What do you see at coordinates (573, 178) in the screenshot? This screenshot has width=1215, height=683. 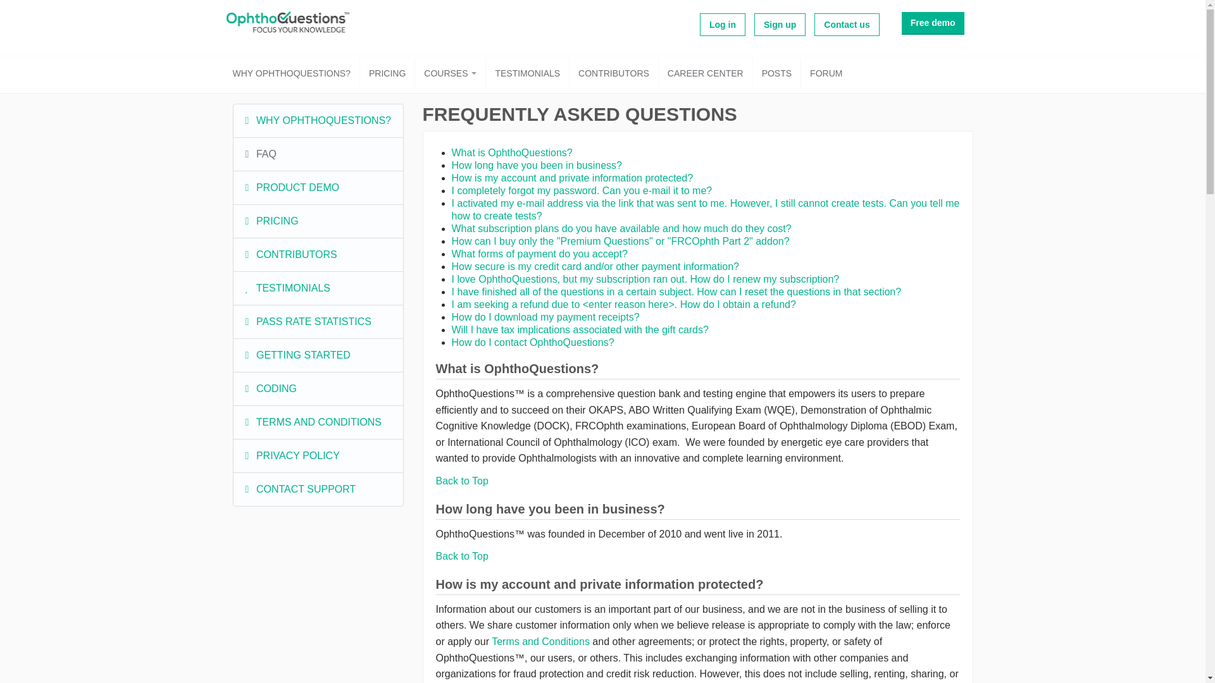 I see `How is my account and private information protected?` at bounding box center [573, 178].